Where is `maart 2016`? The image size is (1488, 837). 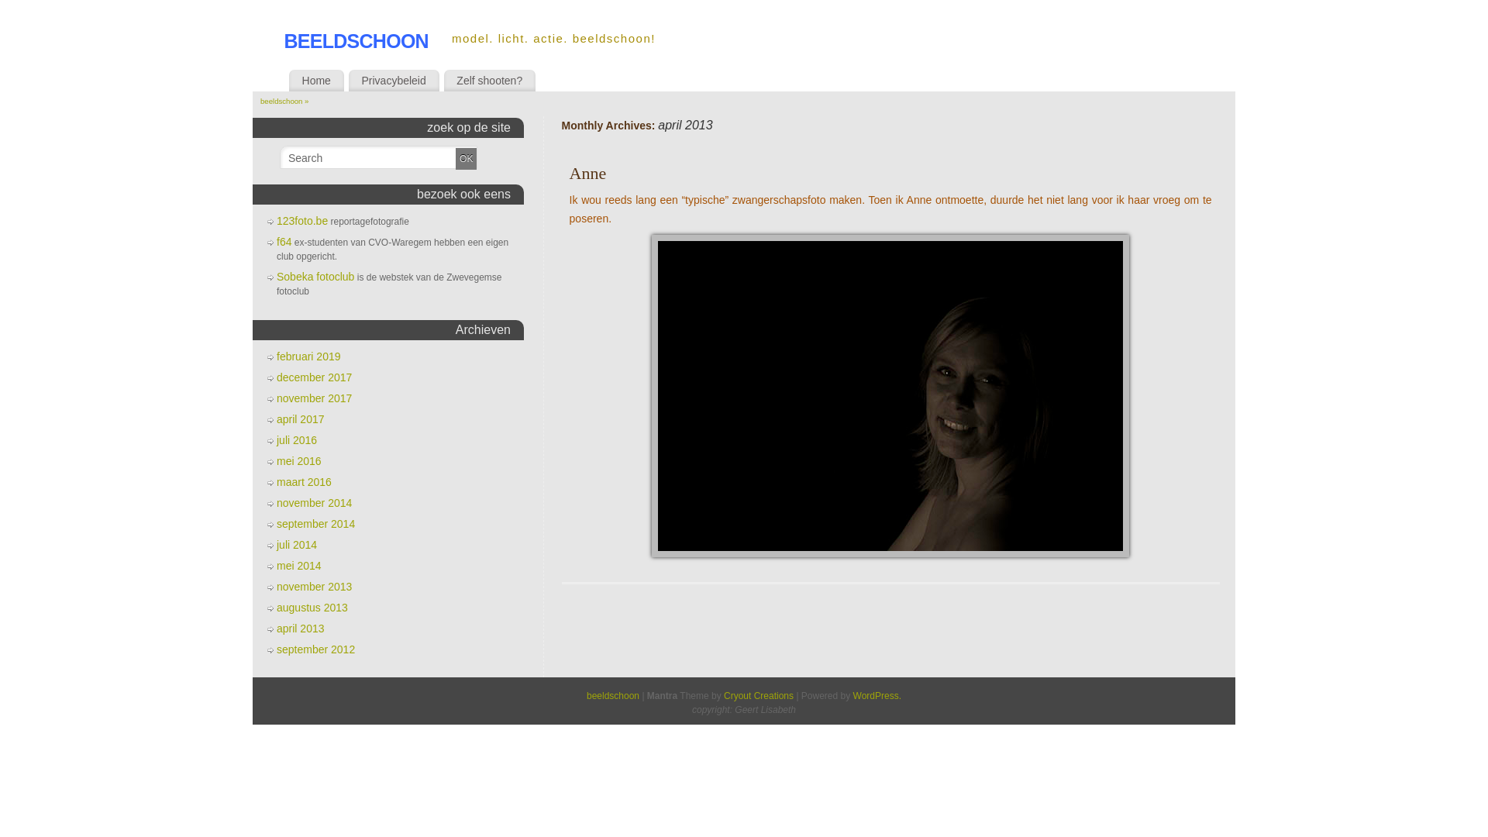 maart 2016 is located at coordinates (304, 482).